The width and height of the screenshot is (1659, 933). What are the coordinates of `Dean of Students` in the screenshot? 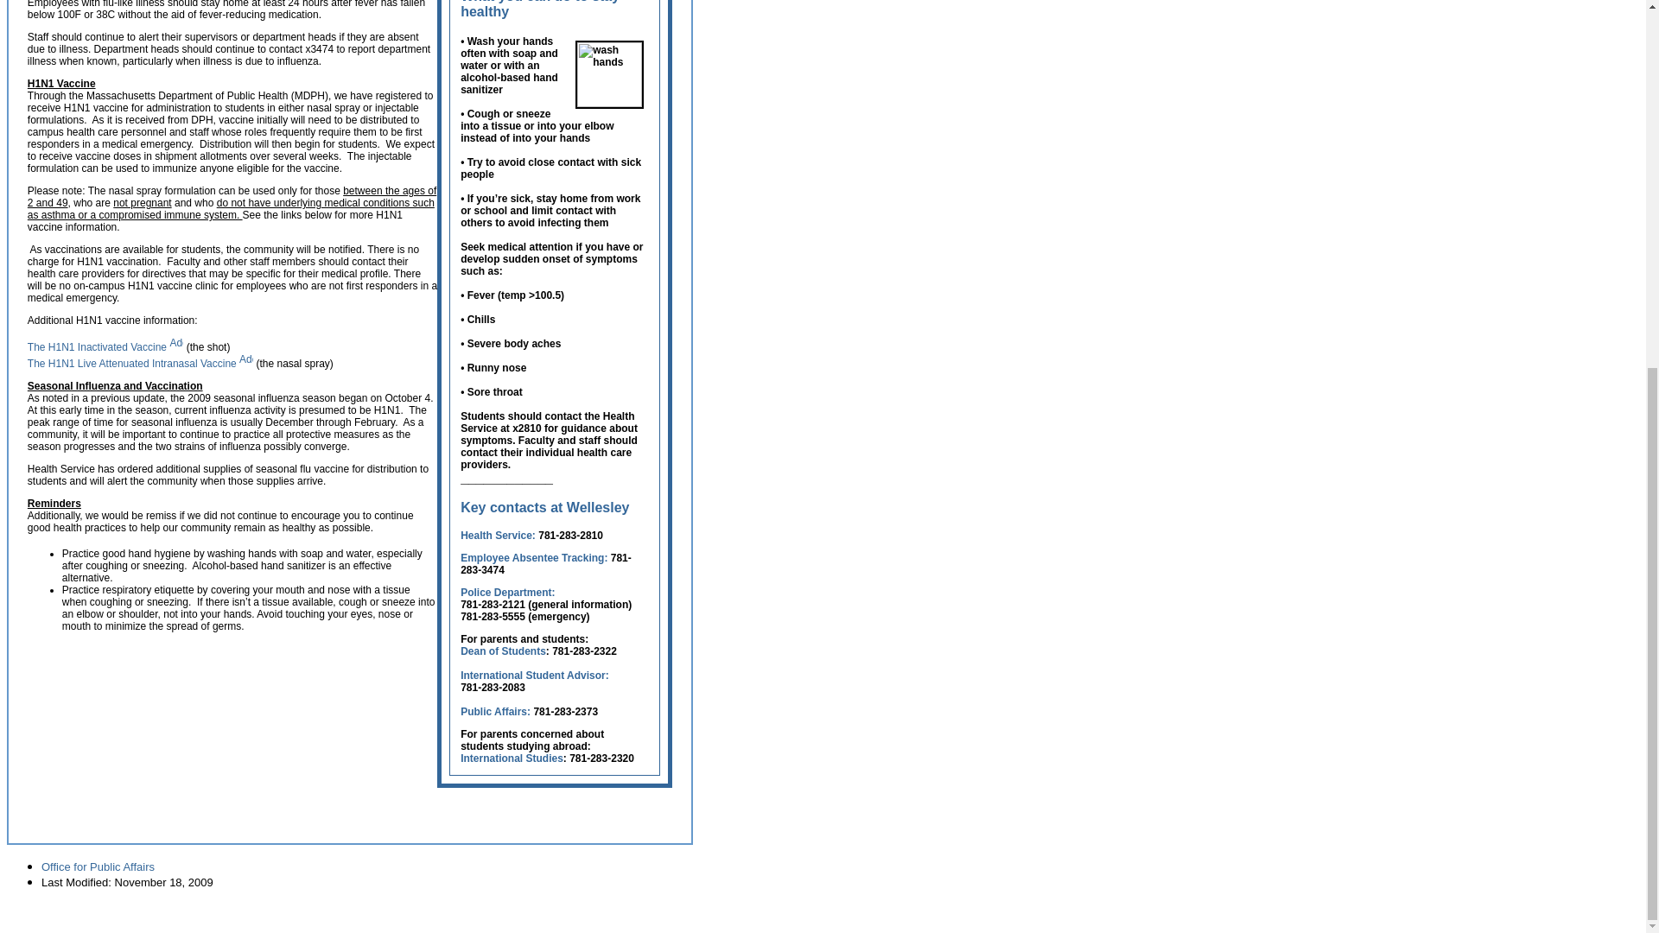 It's located at (503, 651).